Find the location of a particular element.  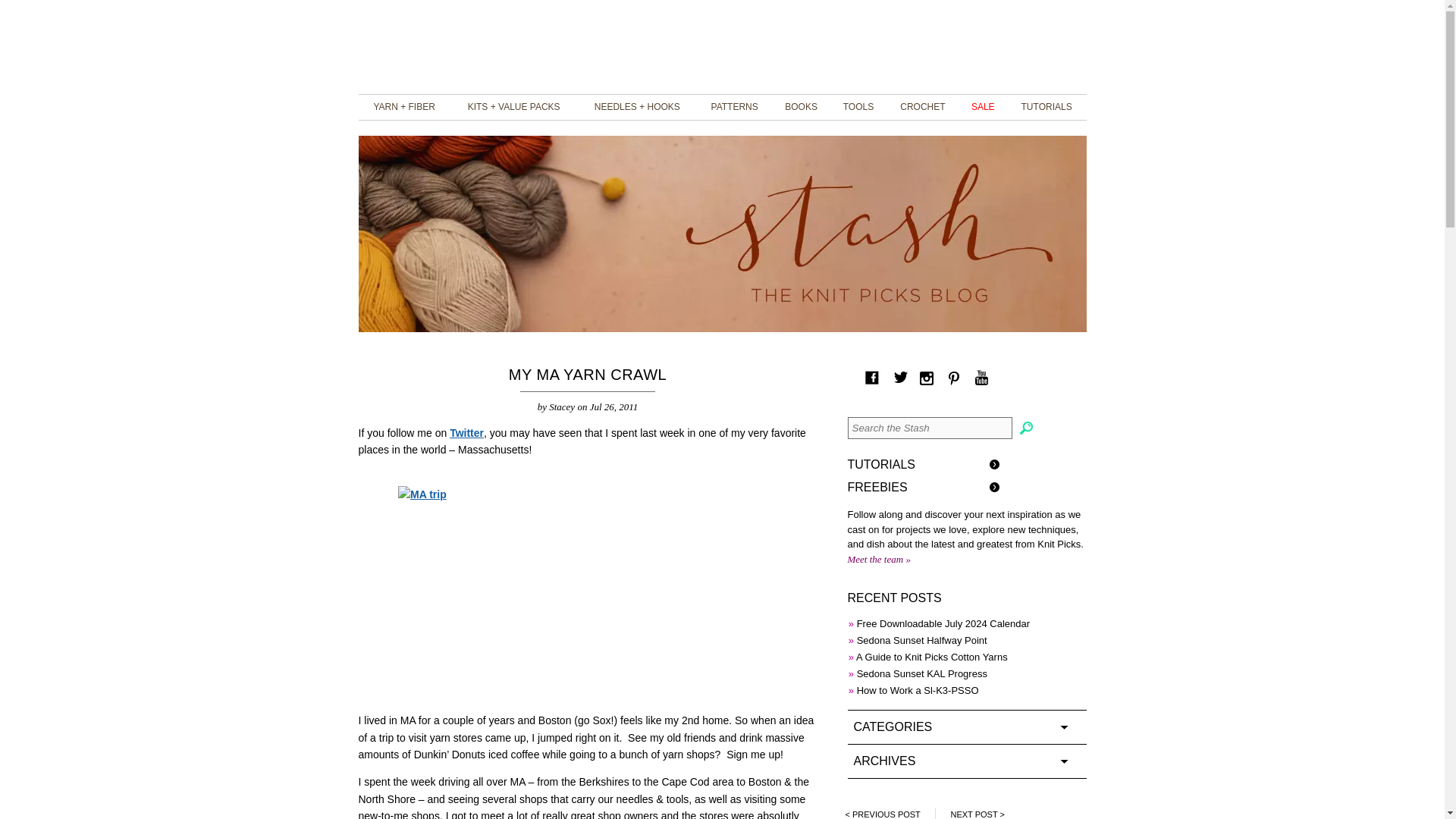

Knitting Yarn and Knitting Kits is located at coordinates (403, 108).